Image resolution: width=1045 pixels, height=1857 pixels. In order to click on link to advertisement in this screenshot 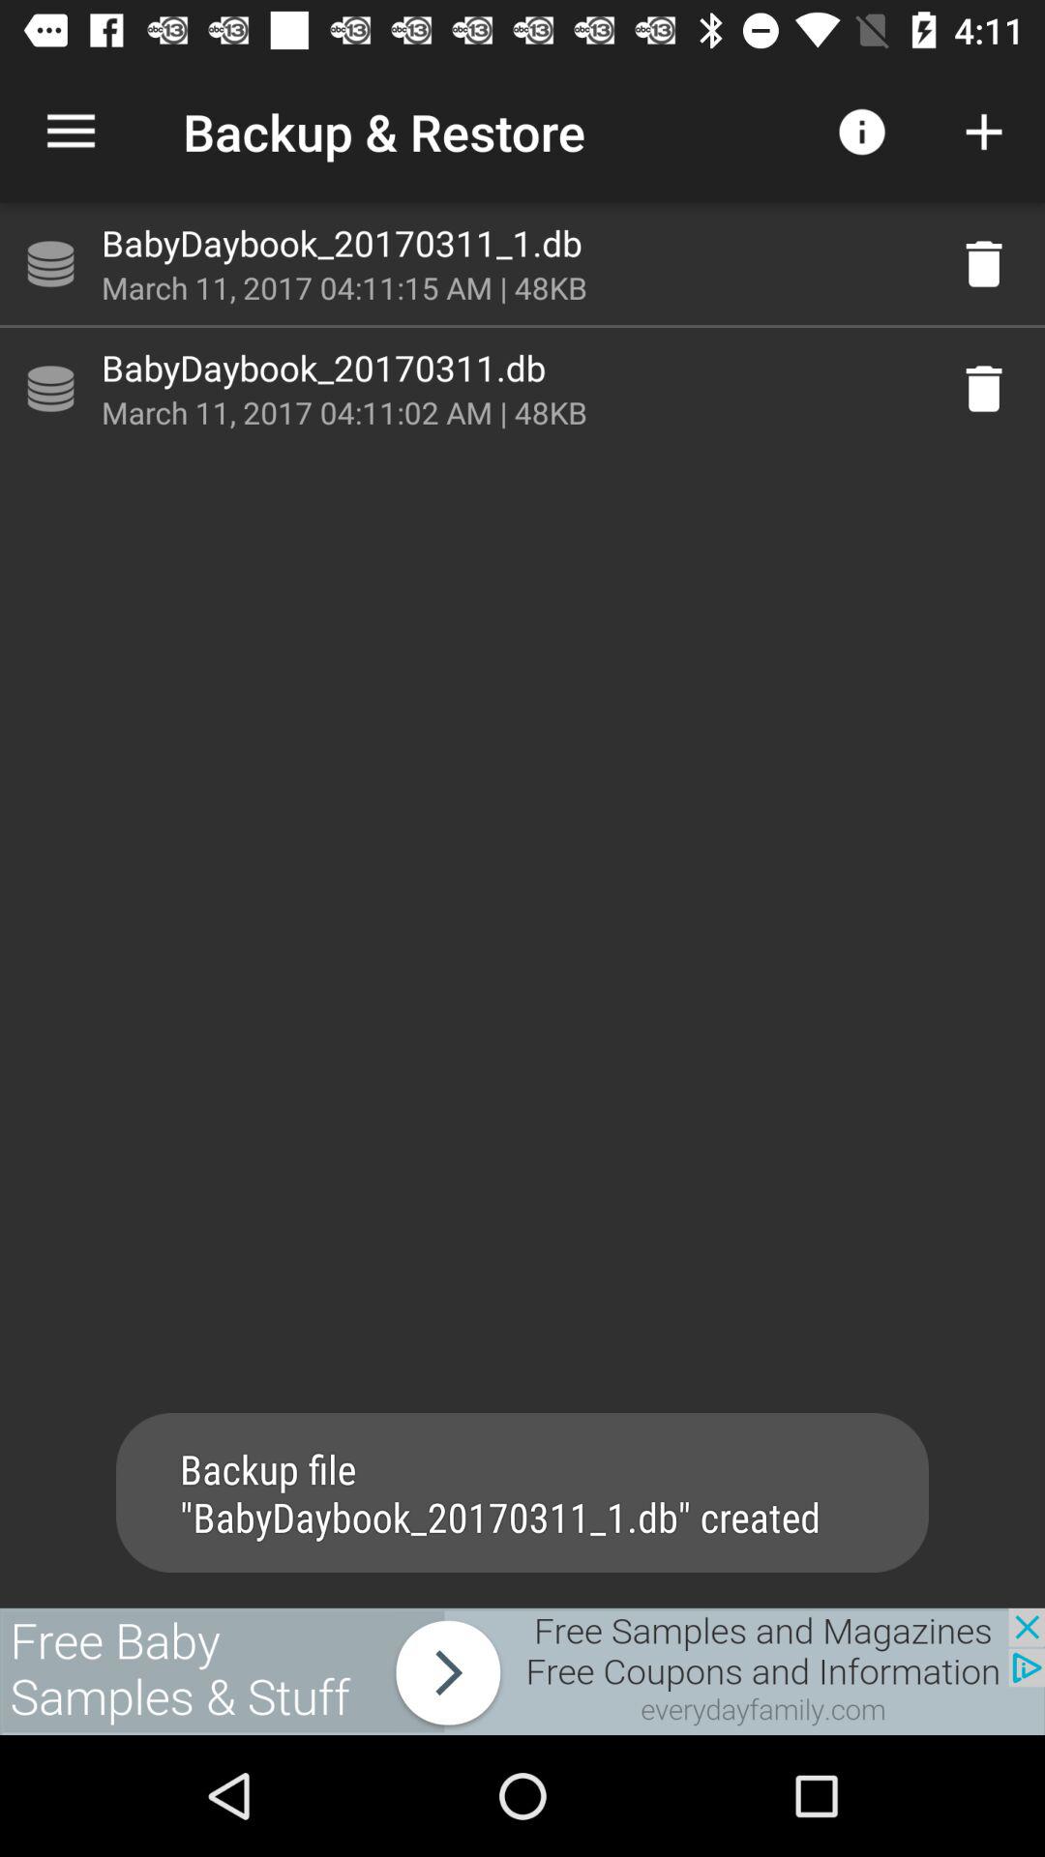, I will do `click(522, 1671)`.